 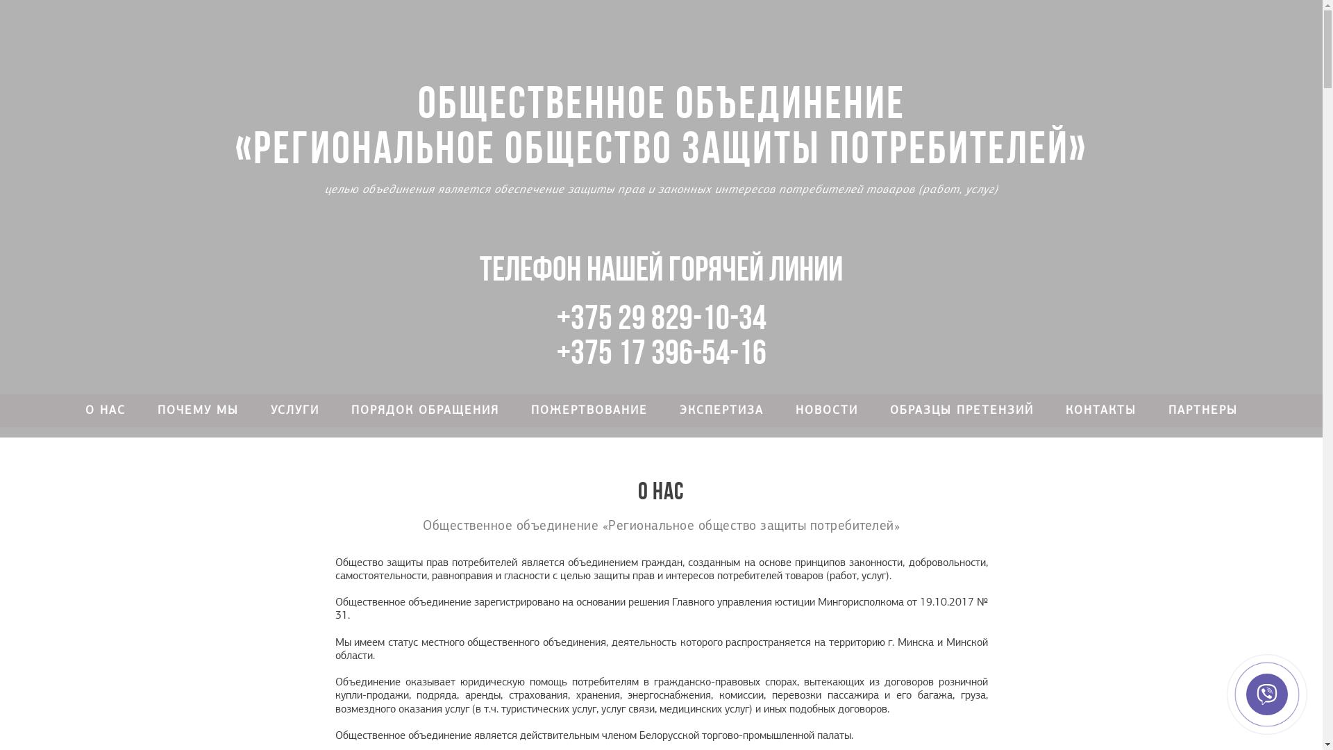 What do you see at coordinates (662, 317) in the screenshot?
I see `+375 29 829-10-34` at bounding box center [662, 317].